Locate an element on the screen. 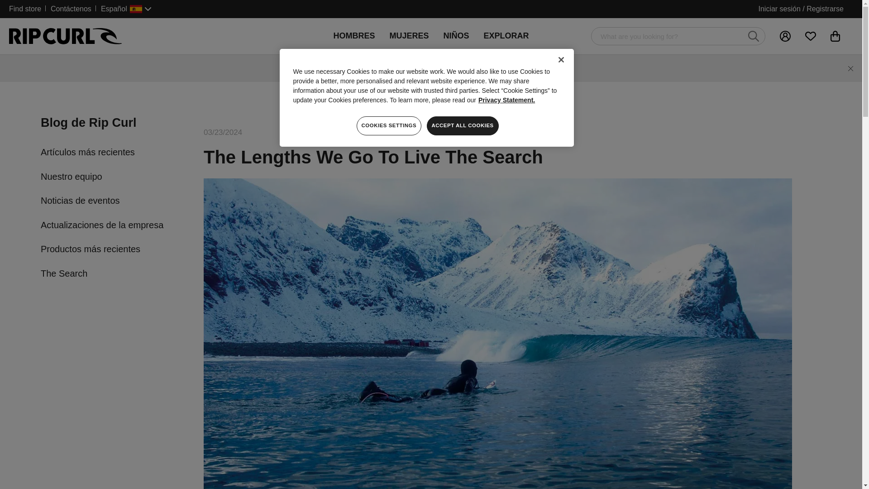  Find store is located at coordinates (27, 9).